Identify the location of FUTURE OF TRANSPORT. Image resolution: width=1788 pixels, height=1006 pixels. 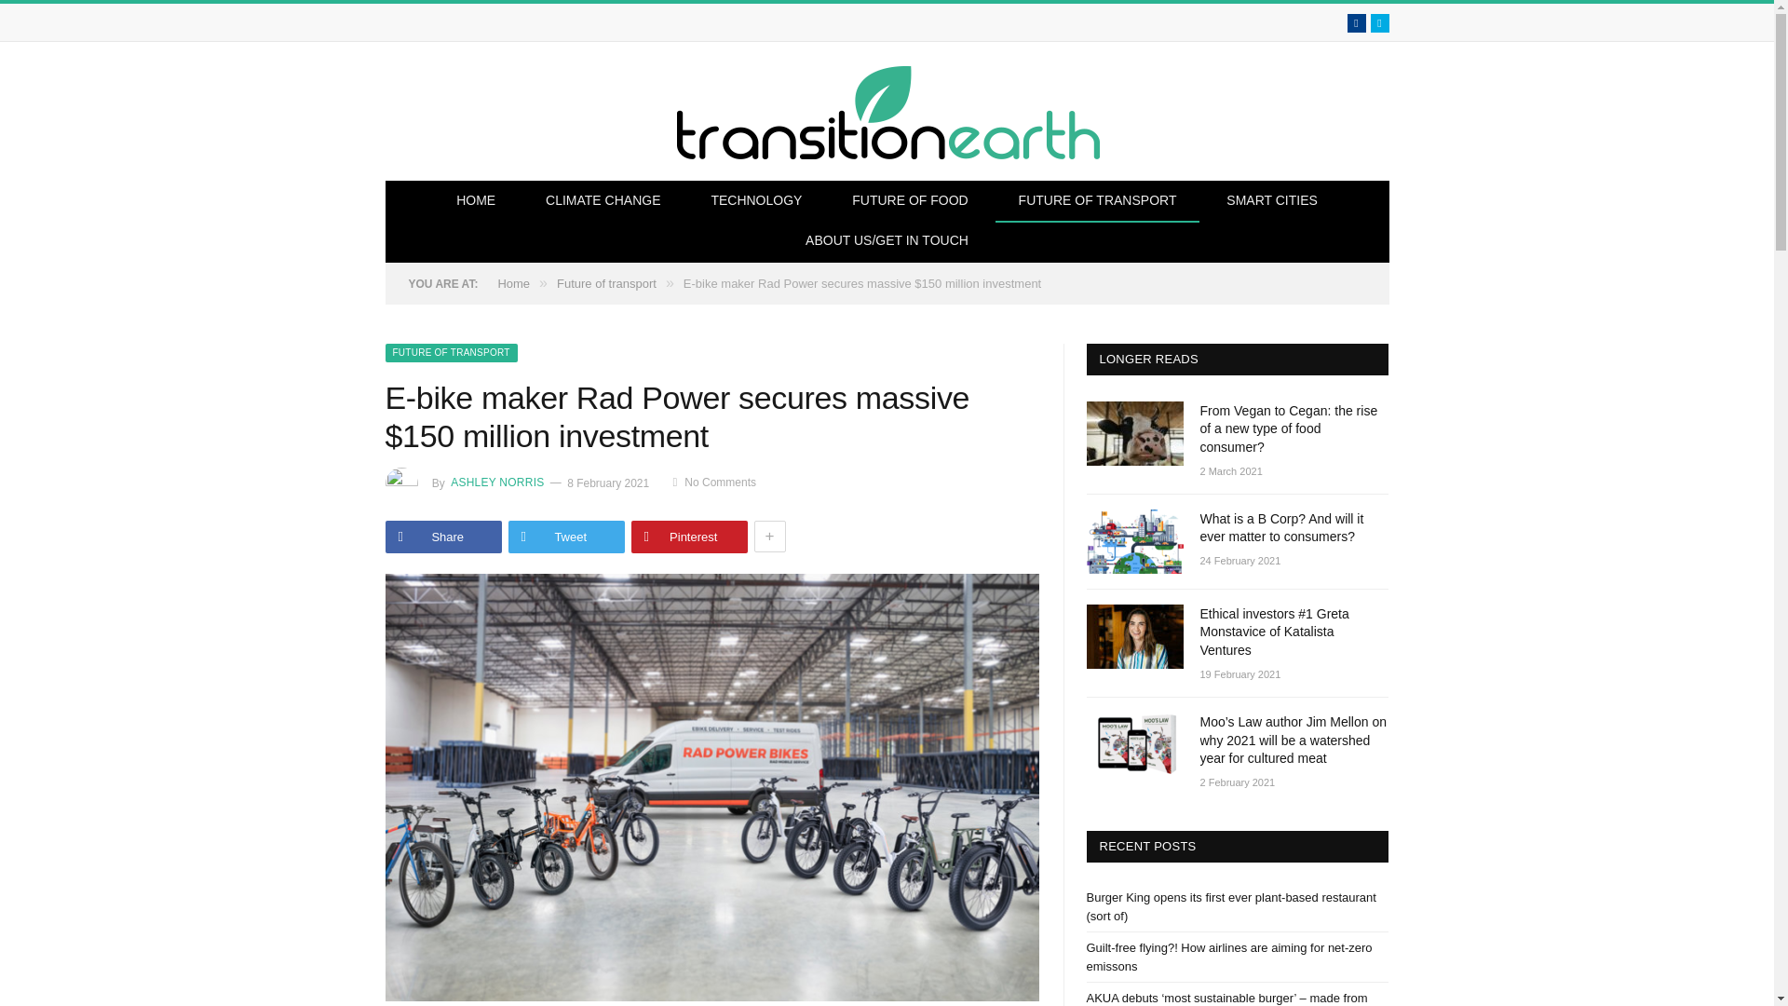
(1097, 201).